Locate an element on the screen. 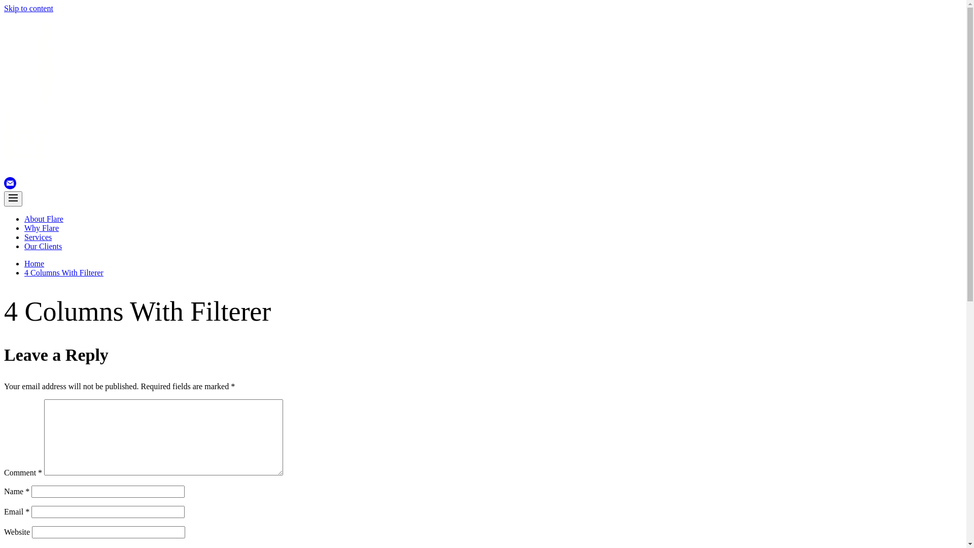  Services is located at coordinates (38, 237).